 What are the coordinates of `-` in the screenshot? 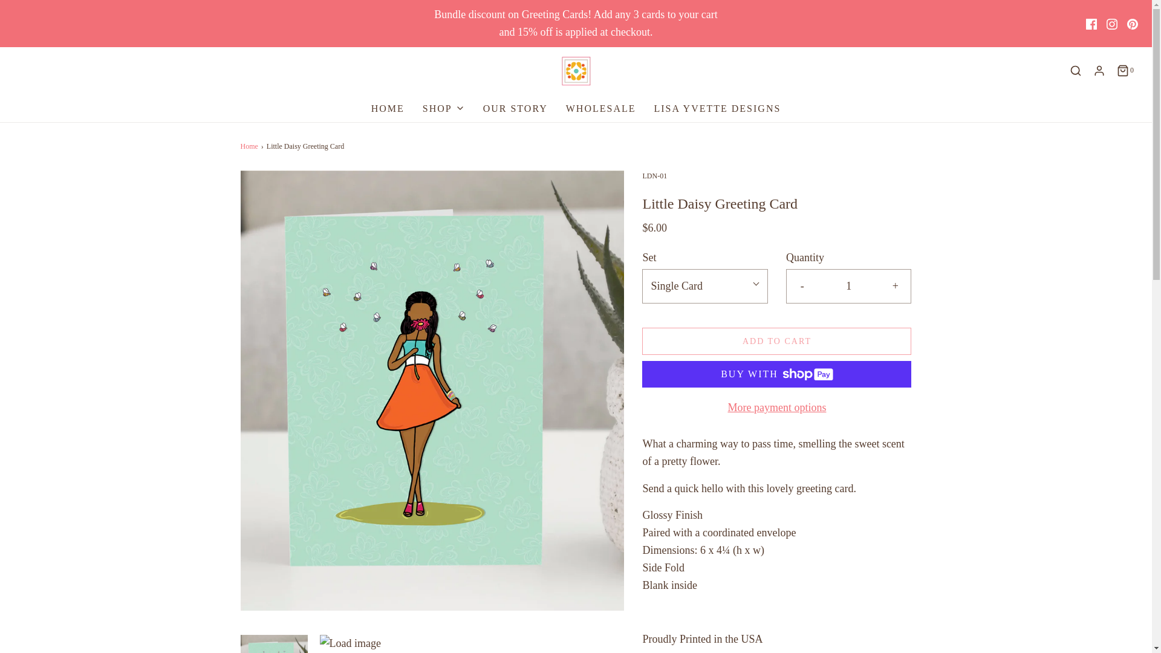 It's located at (802, 287).